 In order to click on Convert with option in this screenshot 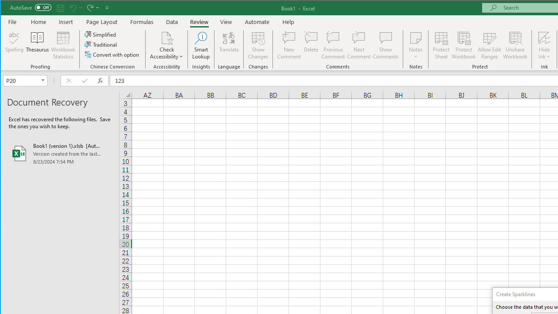, I will do `click(112, 54)`.